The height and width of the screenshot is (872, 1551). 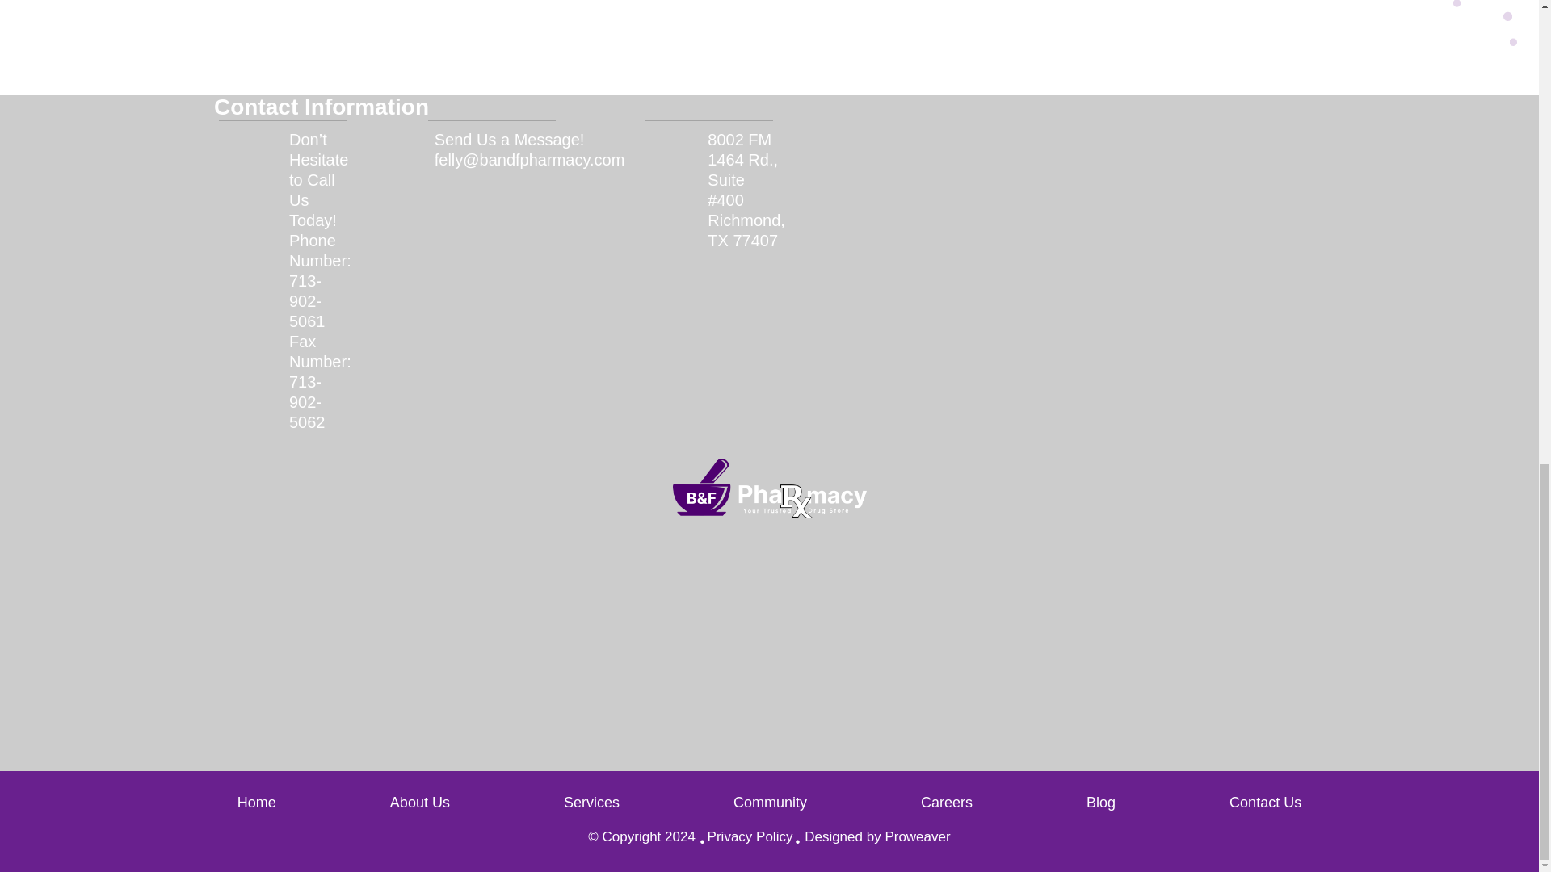 I want to click on Careers, so click(x=946, y=803).